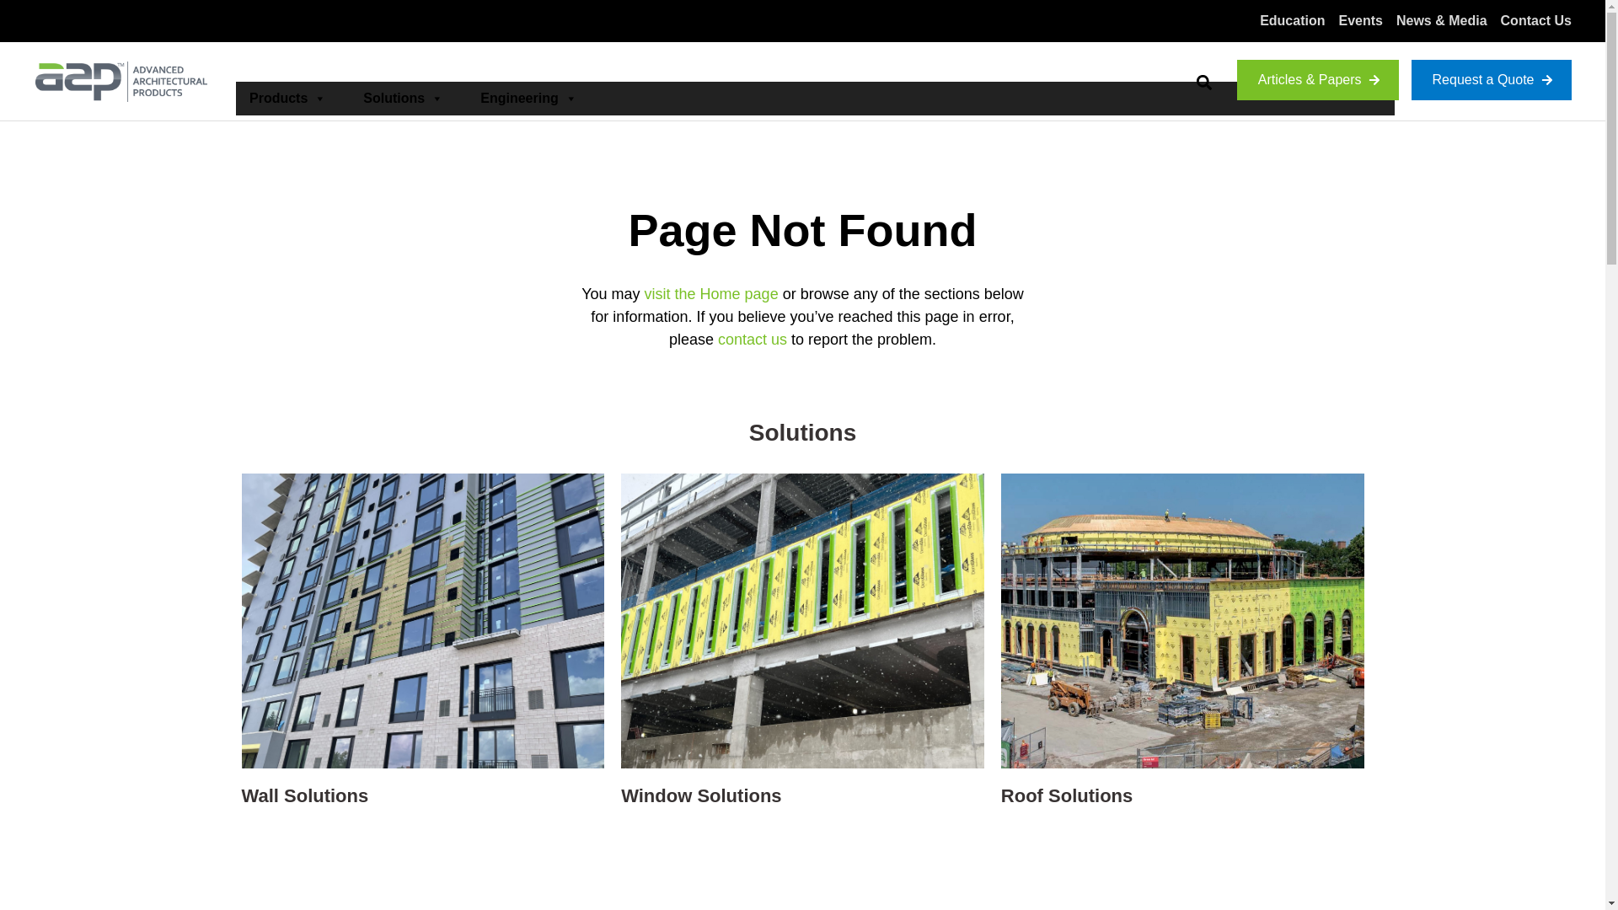 The image size is (1618, 910). What do you see at coordinates (399, 99) in the screenshot?
I see `Solutions` at bounding box center [399, 99].